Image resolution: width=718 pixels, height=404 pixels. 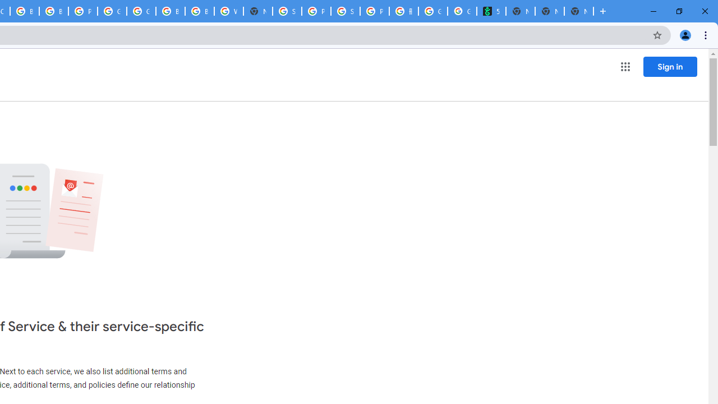 I want to click on Google apps, so click(x=625, y=66).